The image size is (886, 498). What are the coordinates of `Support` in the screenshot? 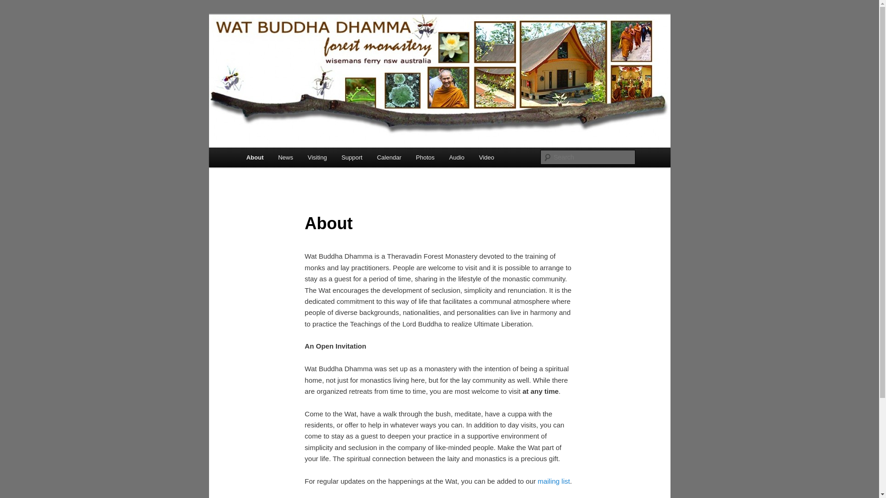 It's located at (352, 158).